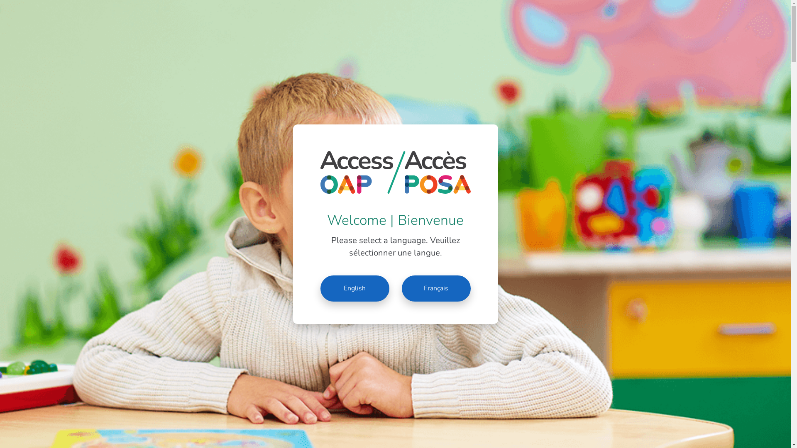 The height and width of the screenshot is (448, 797). I want to click on English, so click(355, 289).